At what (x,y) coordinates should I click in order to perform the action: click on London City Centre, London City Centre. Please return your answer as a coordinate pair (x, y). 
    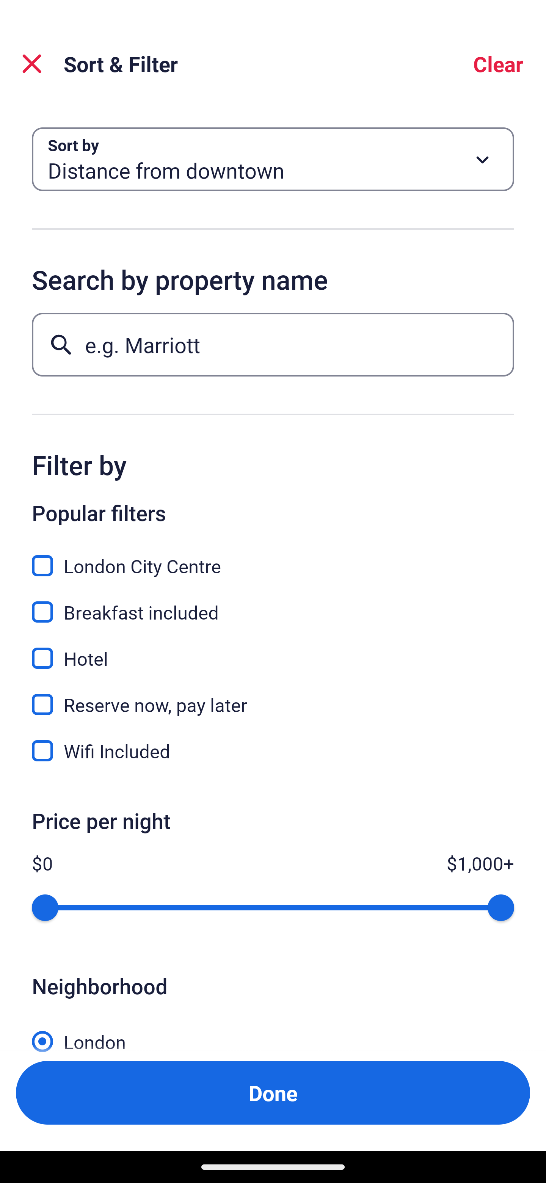
    Looking at the image, I should click on (273, 557).